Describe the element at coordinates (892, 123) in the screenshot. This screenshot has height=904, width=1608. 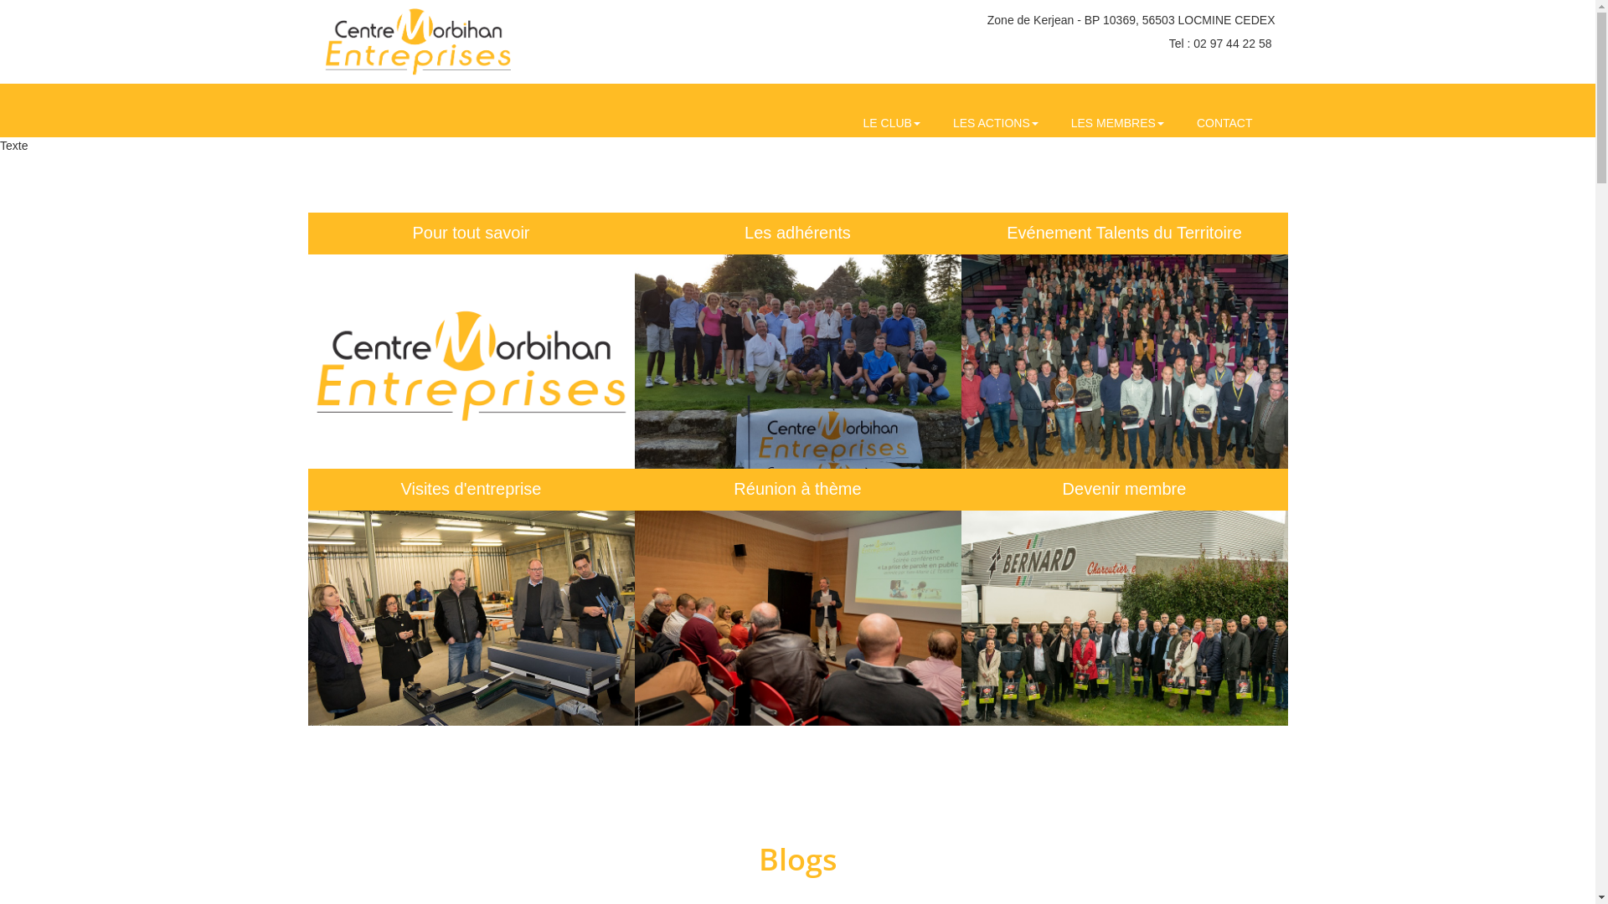
I see `LE CLUB` at that location.